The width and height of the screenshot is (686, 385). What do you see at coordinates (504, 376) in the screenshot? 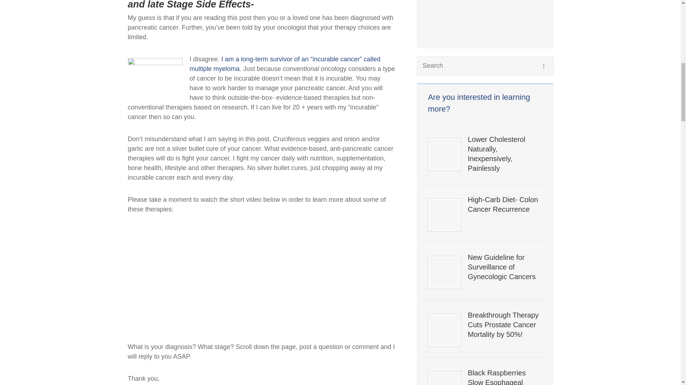
I see `Black Raspberries Slow Esophageal Cancer` at bounding box center [504, 376].